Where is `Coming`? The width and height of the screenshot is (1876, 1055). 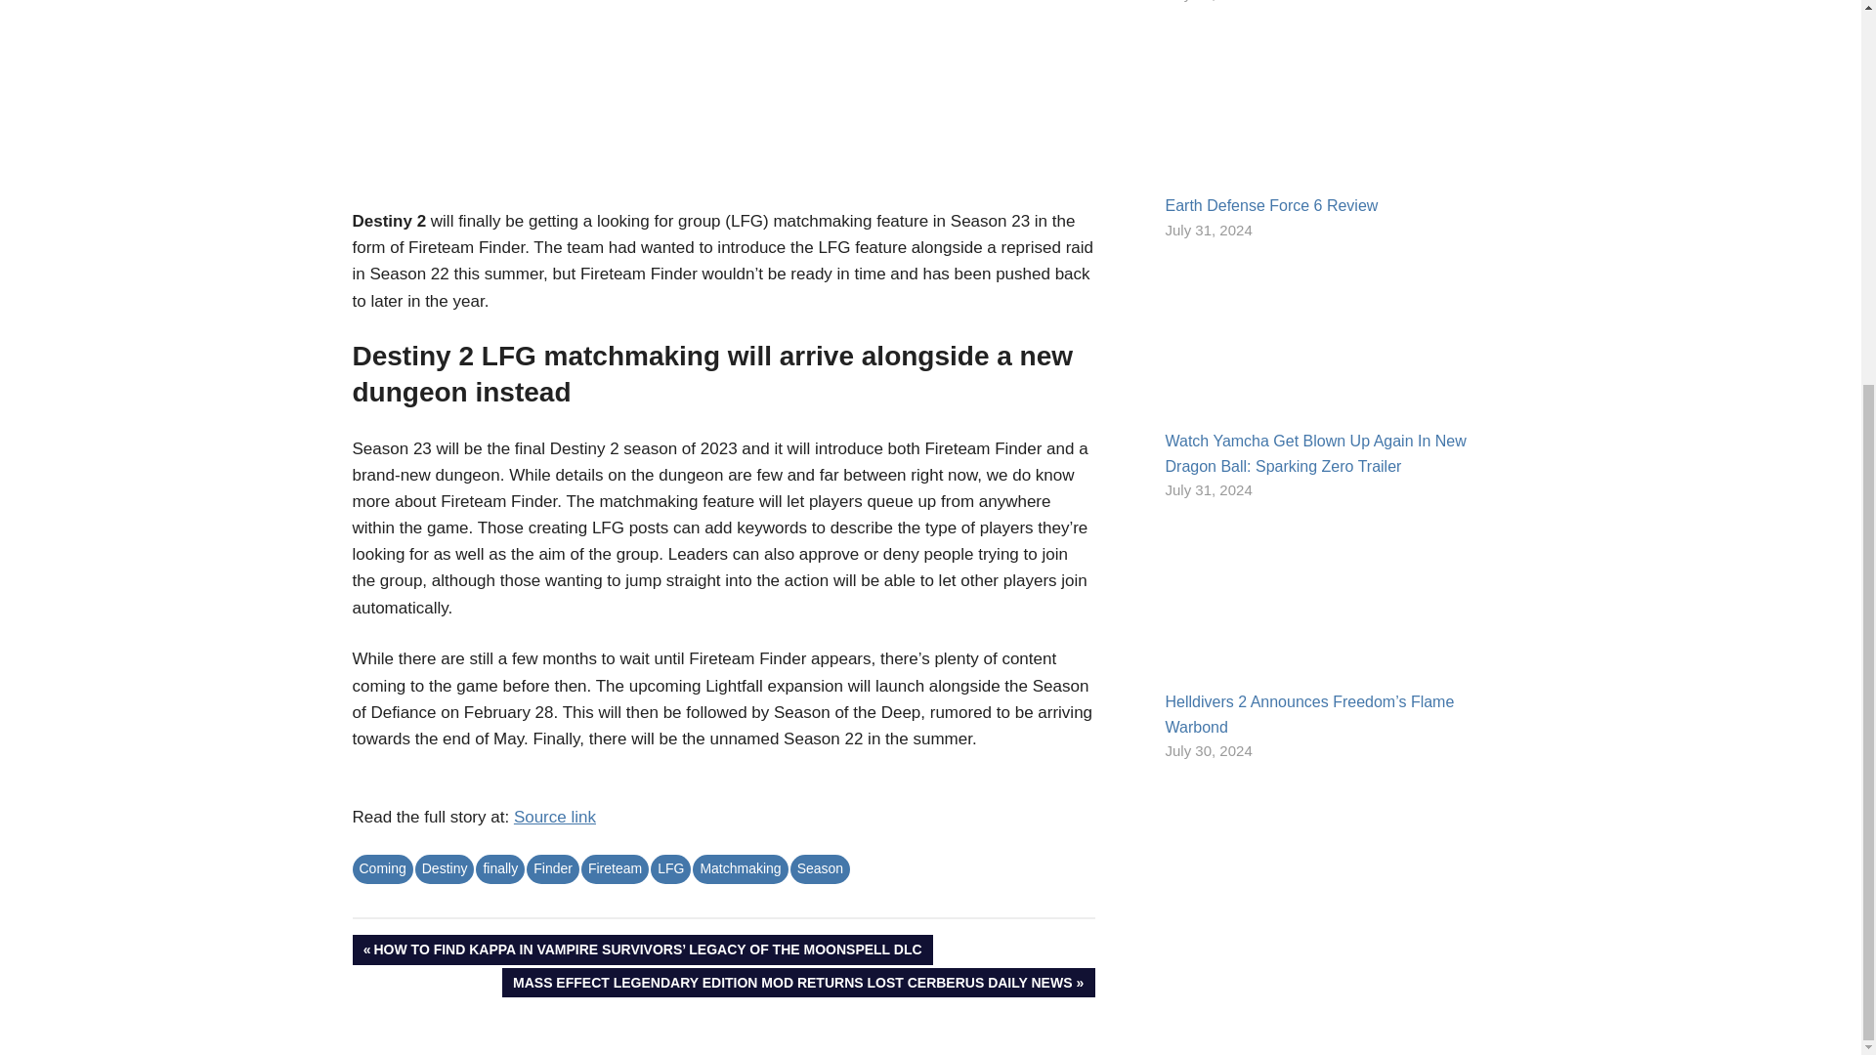
Coming is located at coordinates (382, 867).